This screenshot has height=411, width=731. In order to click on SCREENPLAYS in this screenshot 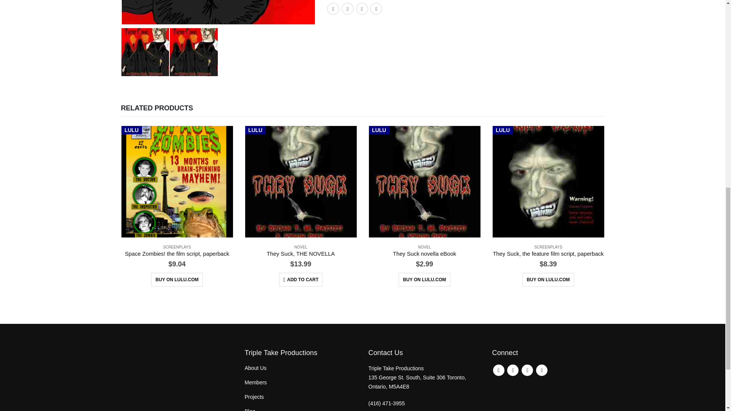, I will do `click(177, 247)`.